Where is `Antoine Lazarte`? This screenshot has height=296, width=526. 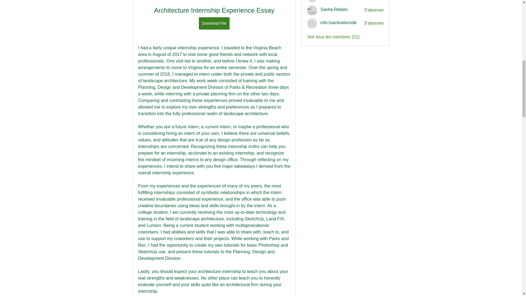
Antoine Lazarte is located at coordinates (312, 1).